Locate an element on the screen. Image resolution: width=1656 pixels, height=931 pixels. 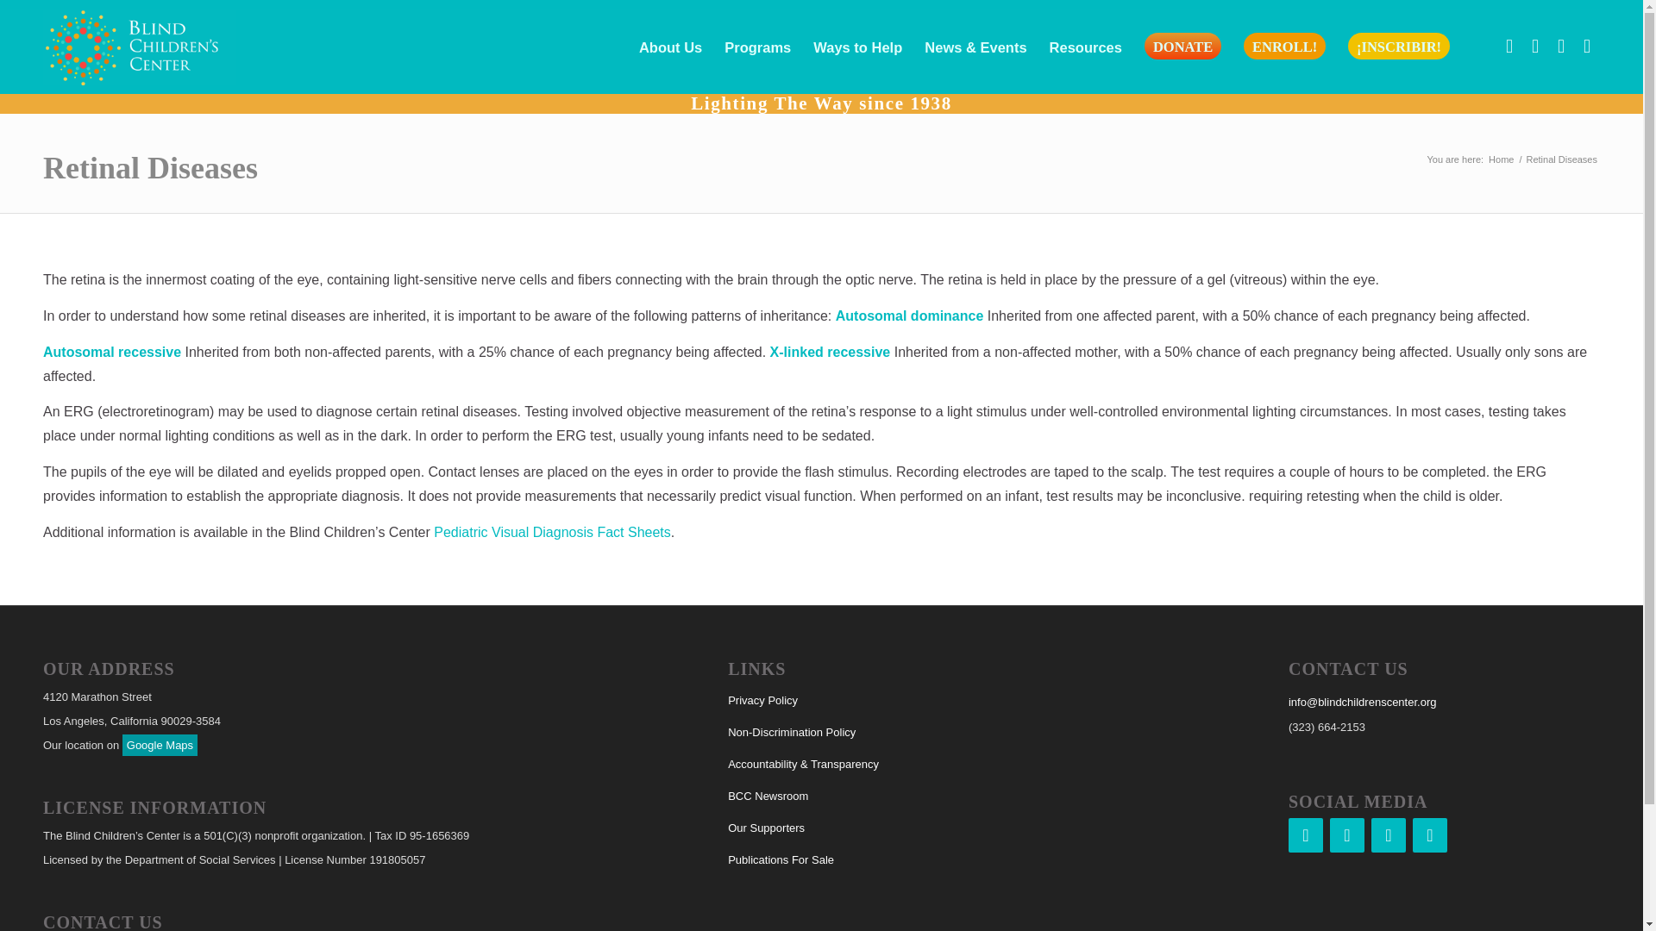
Youtube is located at coordinates (1587, 47).